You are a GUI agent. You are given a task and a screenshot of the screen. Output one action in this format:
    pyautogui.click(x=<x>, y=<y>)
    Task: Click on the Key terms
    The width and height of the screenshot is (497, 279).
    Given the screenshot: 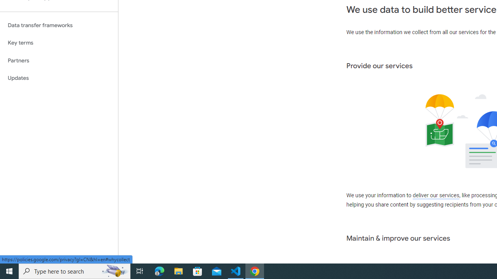 What is the action you would take?
    pyautogui.click(x=59, y=43)
    